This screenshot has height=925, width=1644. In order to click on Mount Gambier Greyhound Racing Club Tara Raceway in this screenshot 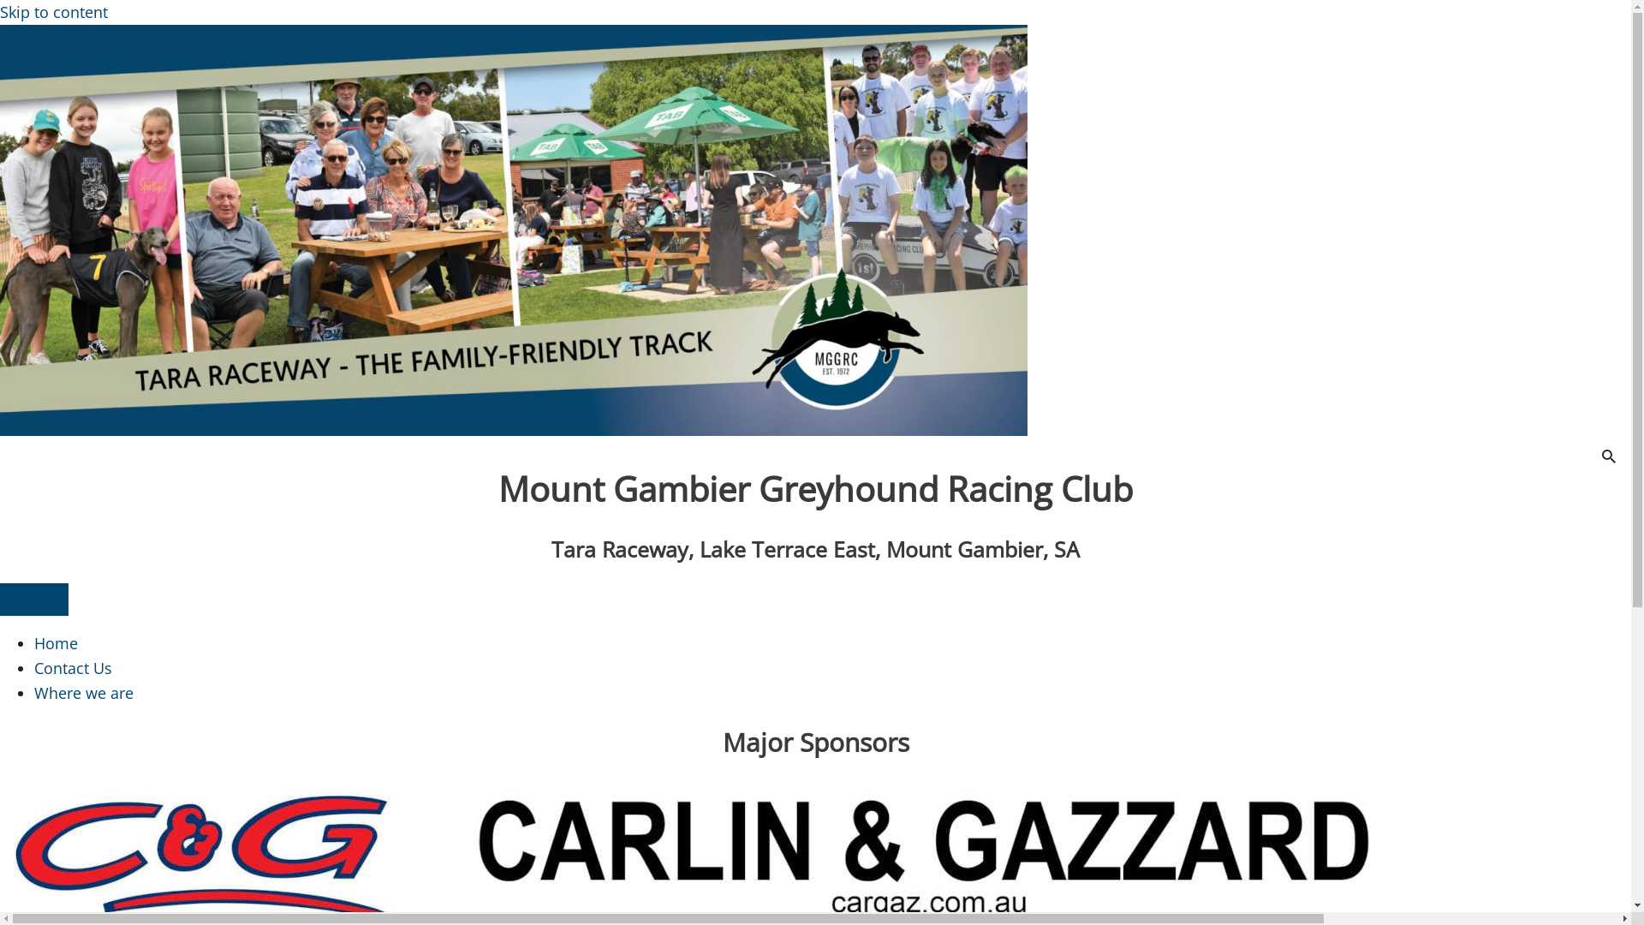, I will do `click(514, 230)`.